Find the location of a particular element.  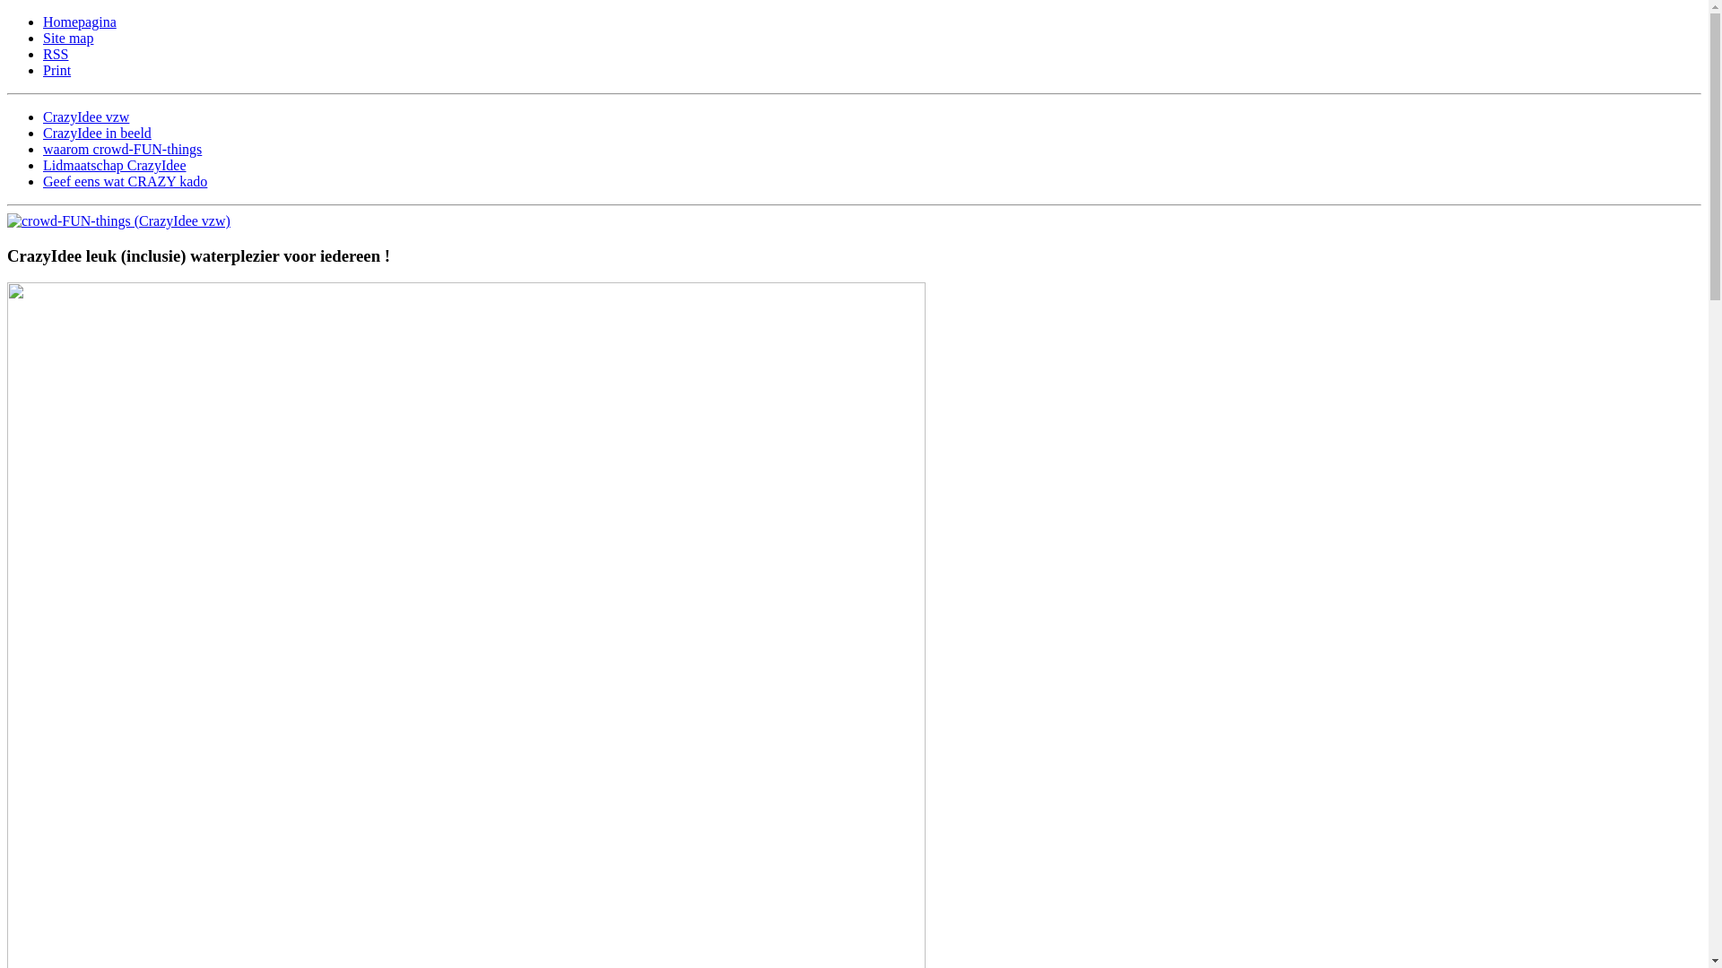

waarom crowd-FUN-things is located at coordinates (122, 149).